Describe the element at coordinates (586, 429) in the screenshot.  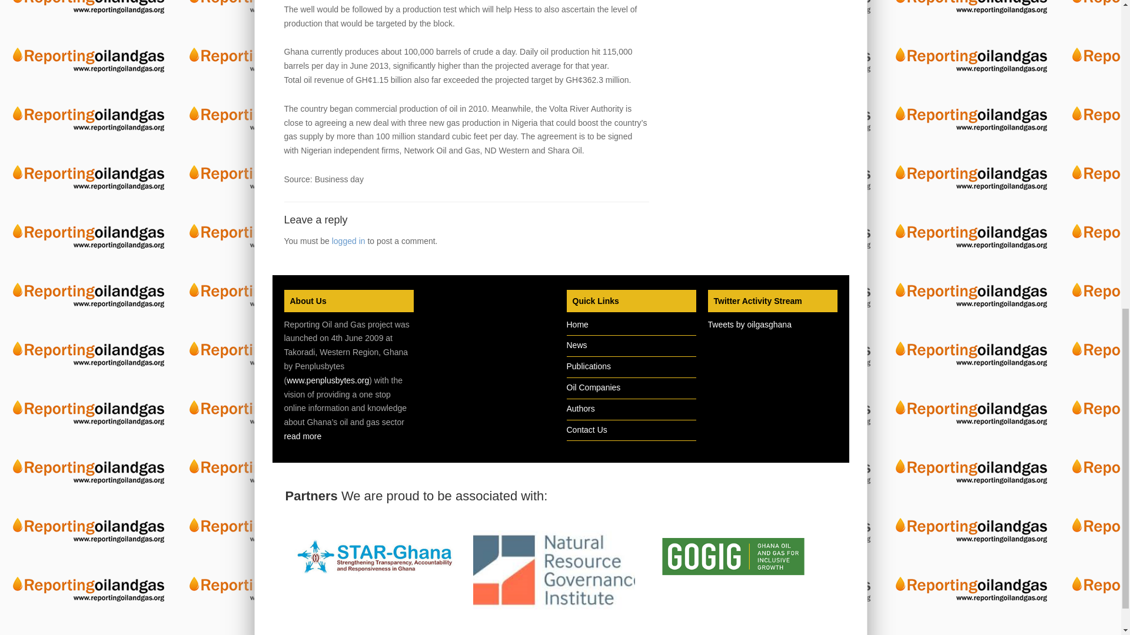
I see `Contact Us` at that location.